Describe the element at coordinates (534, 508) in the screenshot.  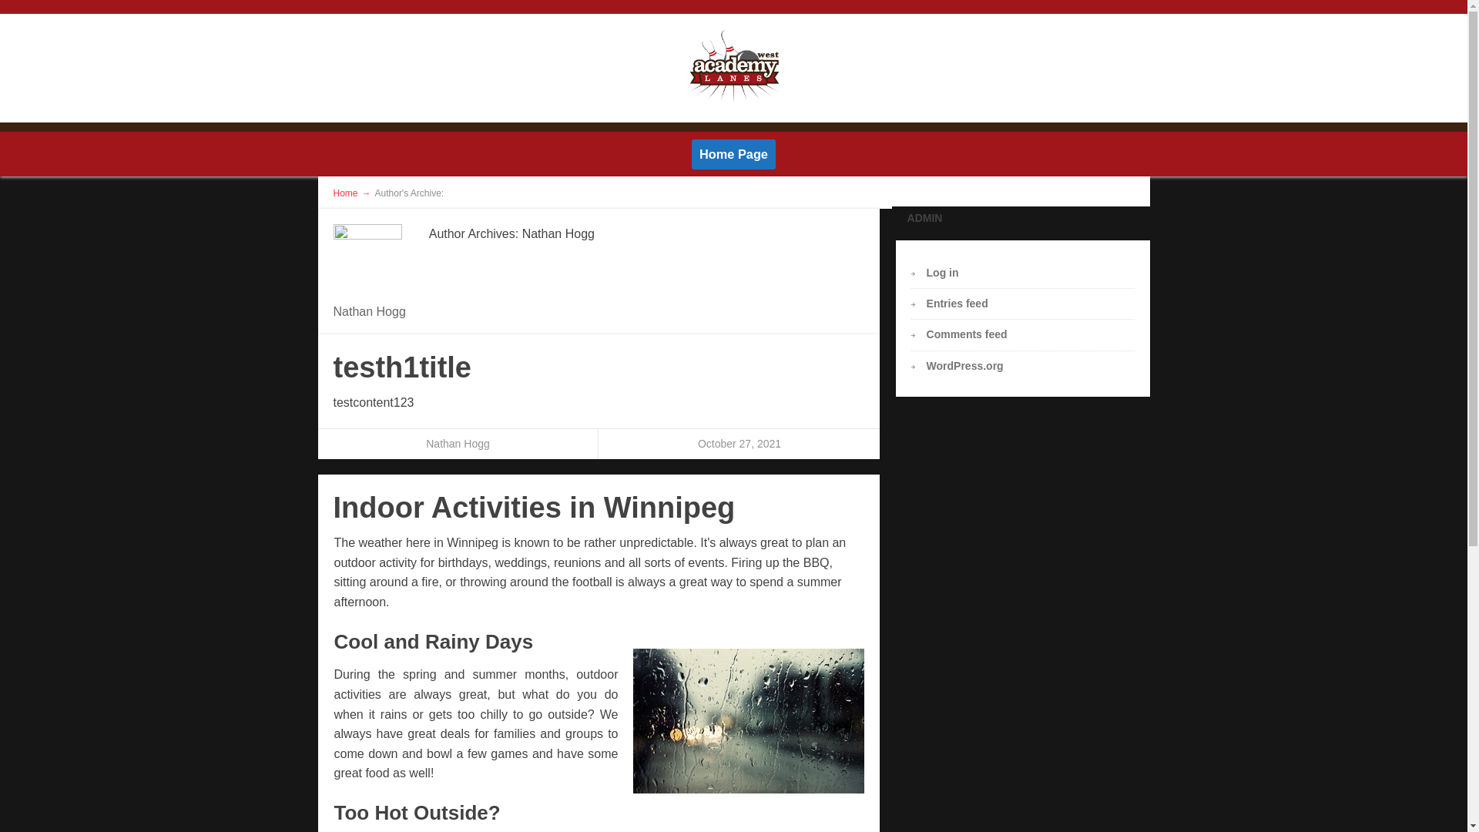
I see `Indoor Activities in Winnipeg` at that location.